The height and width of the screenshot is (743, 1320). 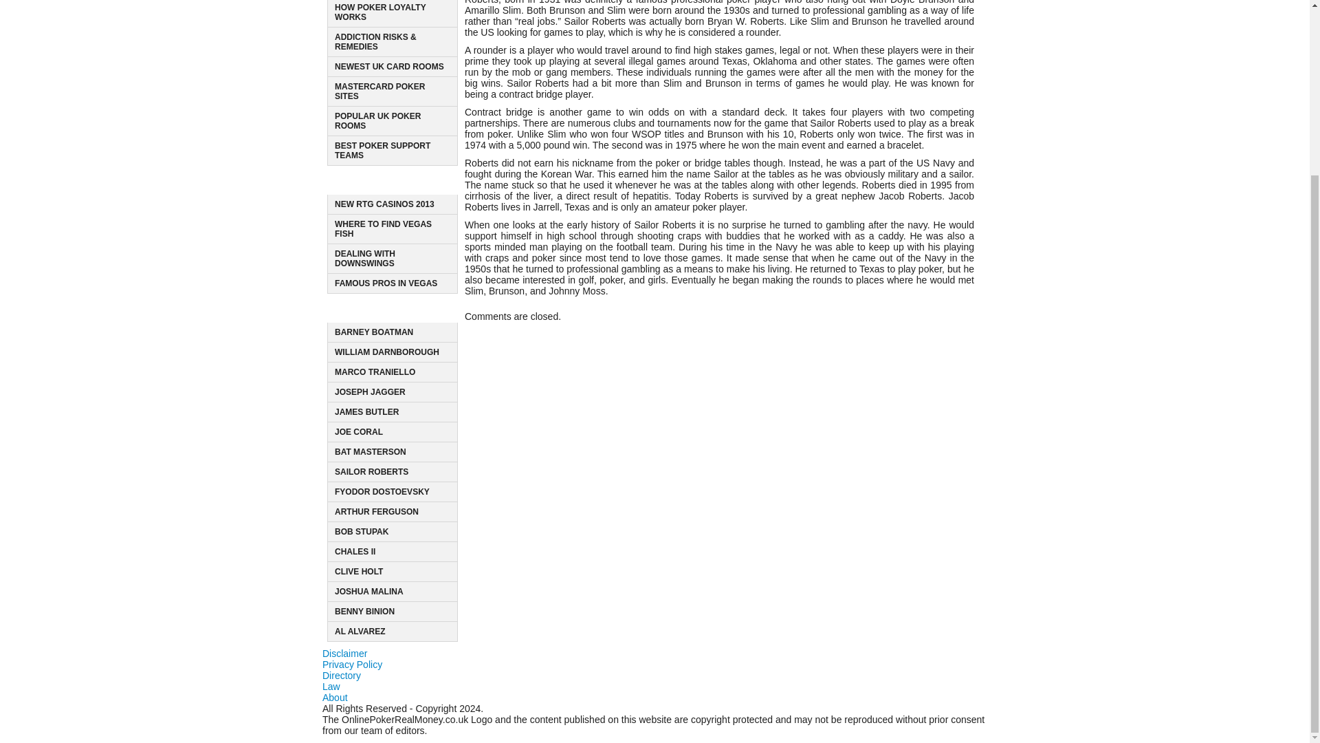 I want to click on FAMOUS PROS IN VEGAS, so click(x=386, y=283).